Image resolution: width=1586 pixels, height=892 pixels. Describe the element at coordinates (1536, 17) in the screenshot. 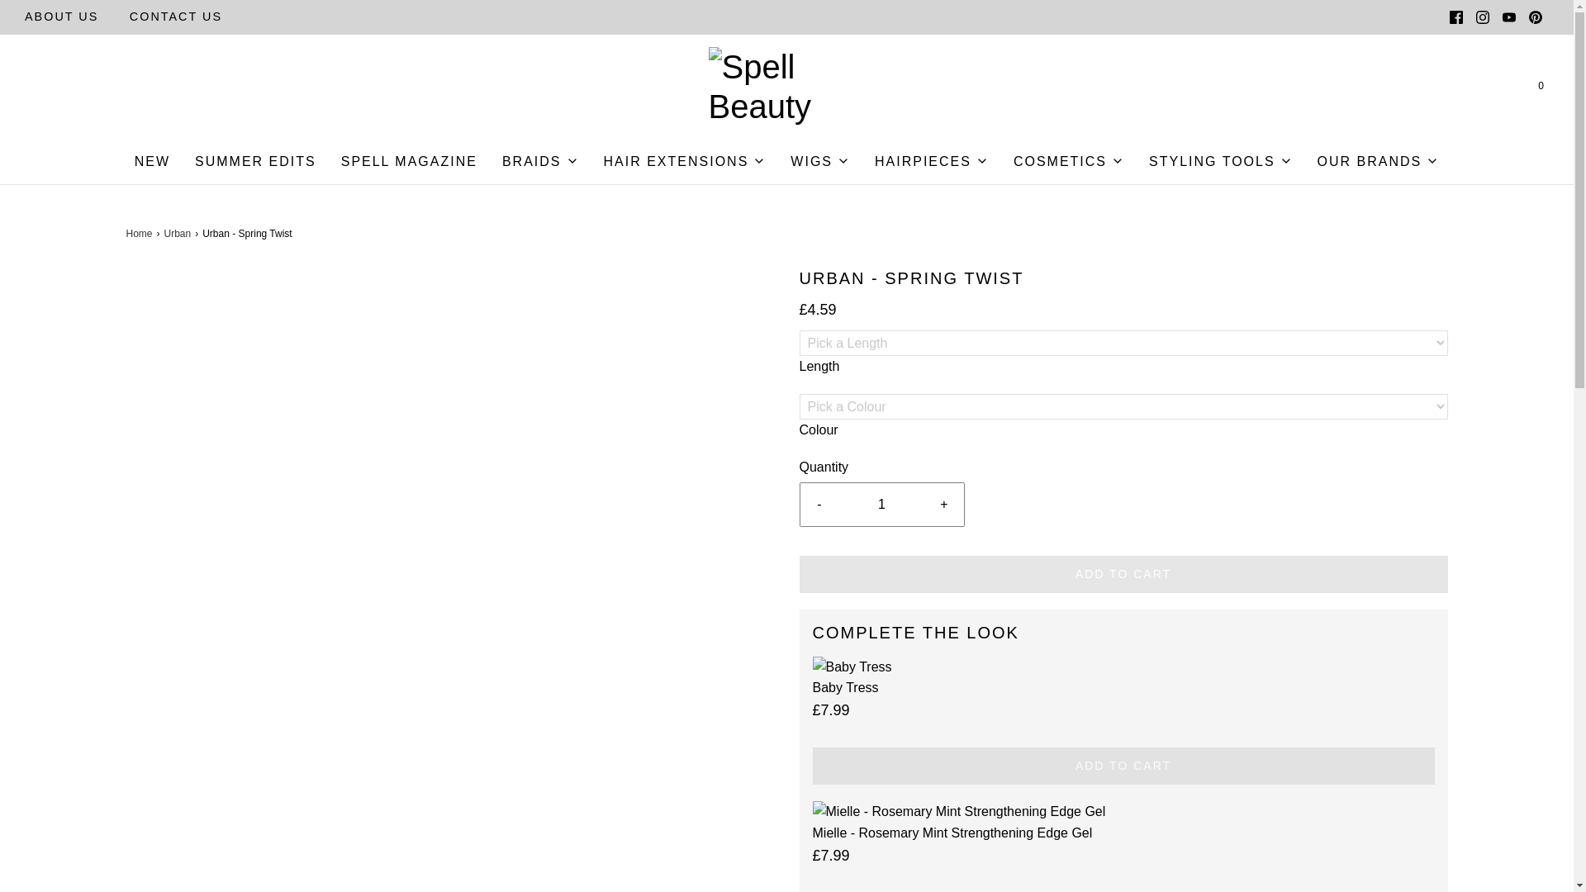

I see `PINTEREST ICON` at that location.